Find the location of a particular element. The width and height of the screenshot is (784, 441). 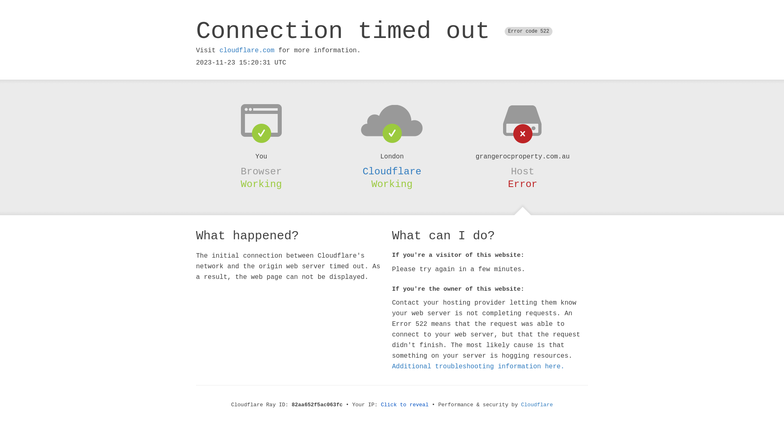

Click to reveal is located at coordinates (405, 405).